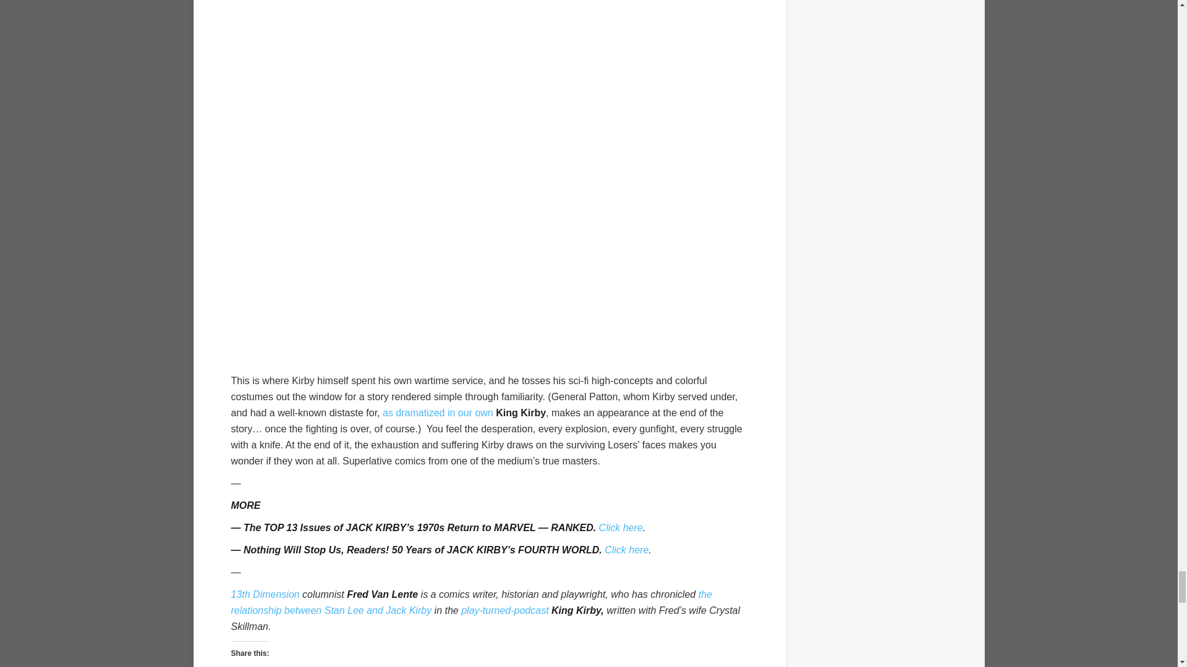  What do you see at coordinates (621, 527) in the screenshot?
I see `Click here` at bounding box center [621, 527].